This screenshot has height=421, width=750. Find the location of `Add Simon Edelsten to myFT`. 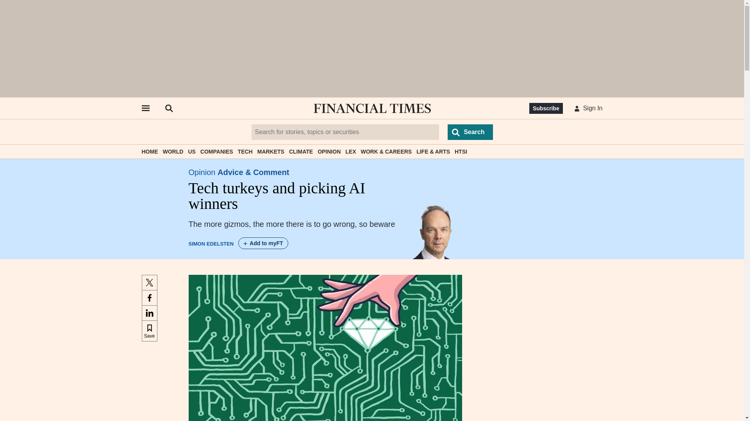

Add Simon Edelsten to myFT is located at coordinates (263, 243).